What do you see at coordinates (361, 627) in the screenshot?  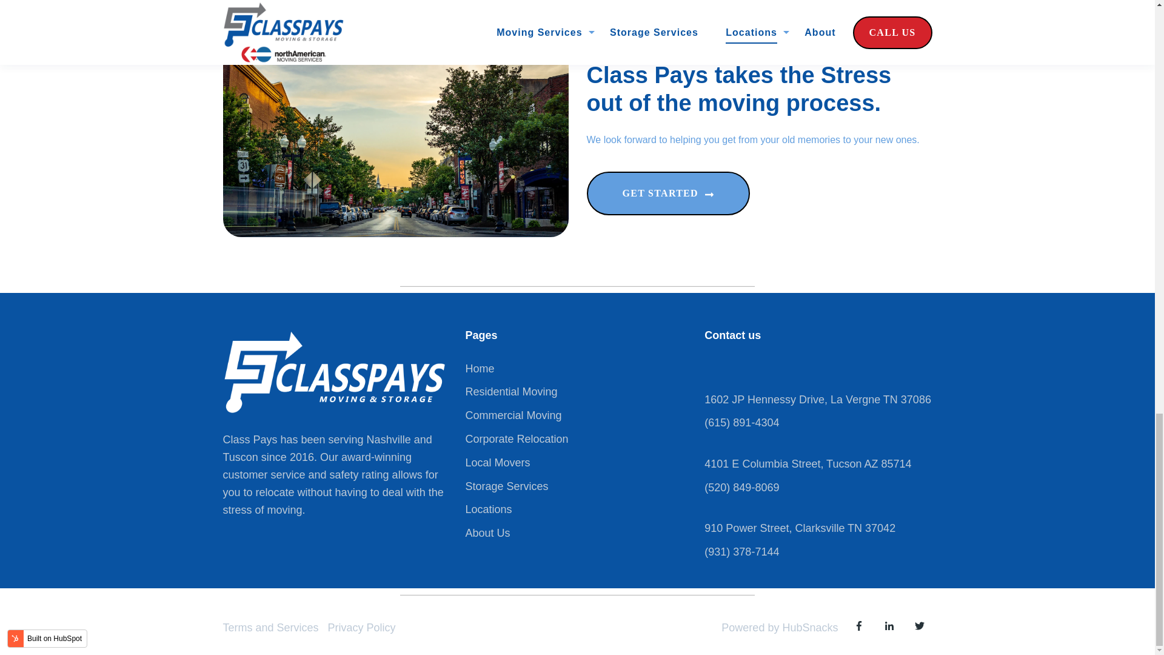 I see `Privacy Policy` at bounding box center [361, 627].